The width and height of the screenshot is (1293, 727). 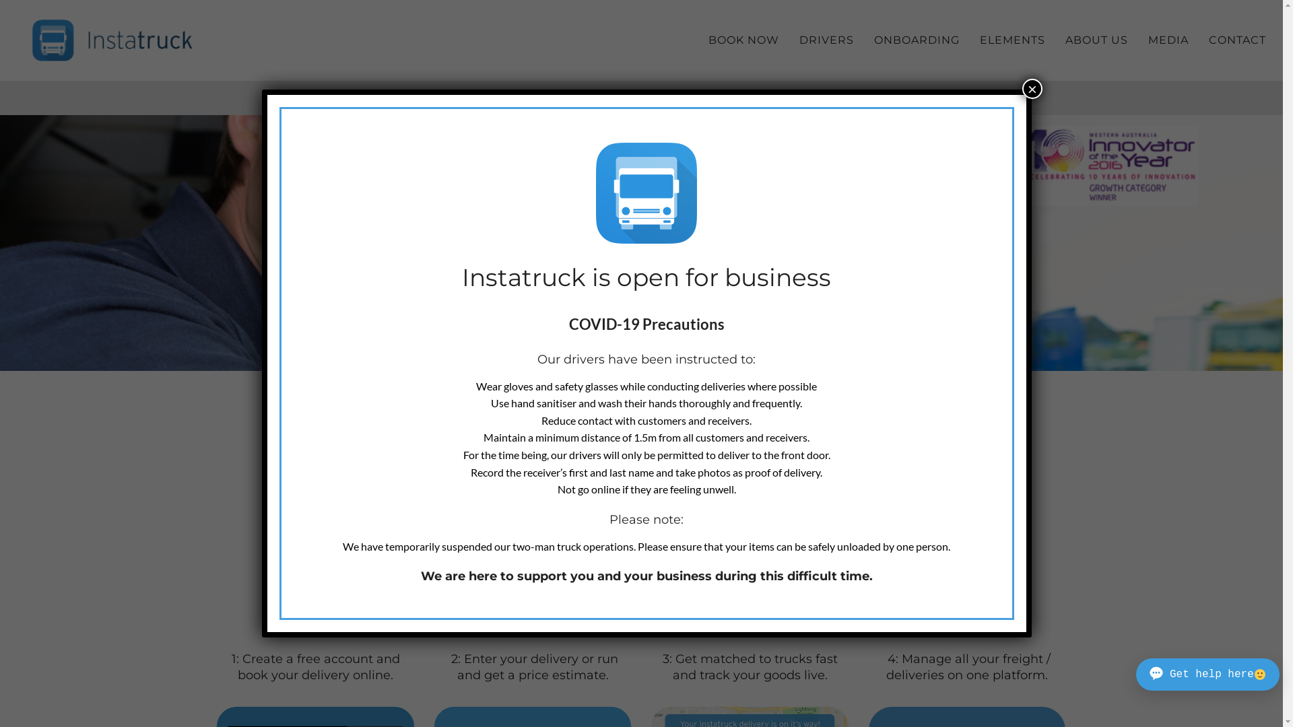 I want to click on BOOK NOW, so click(x=743, y=40).